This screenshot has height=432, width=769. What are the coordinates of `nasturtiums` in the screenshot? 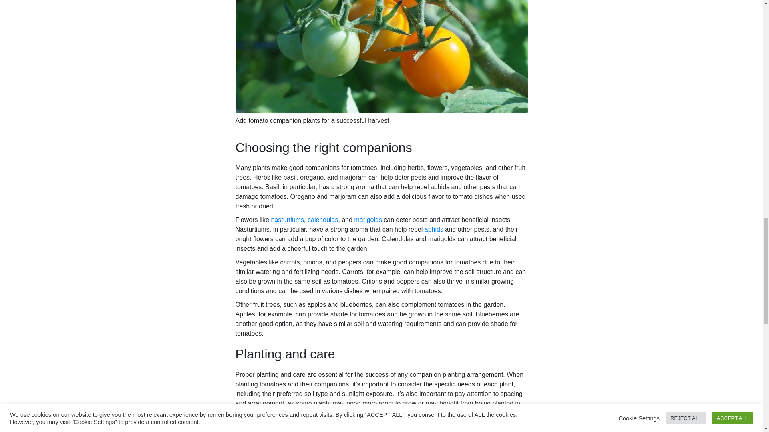 It's located at (287, 220).